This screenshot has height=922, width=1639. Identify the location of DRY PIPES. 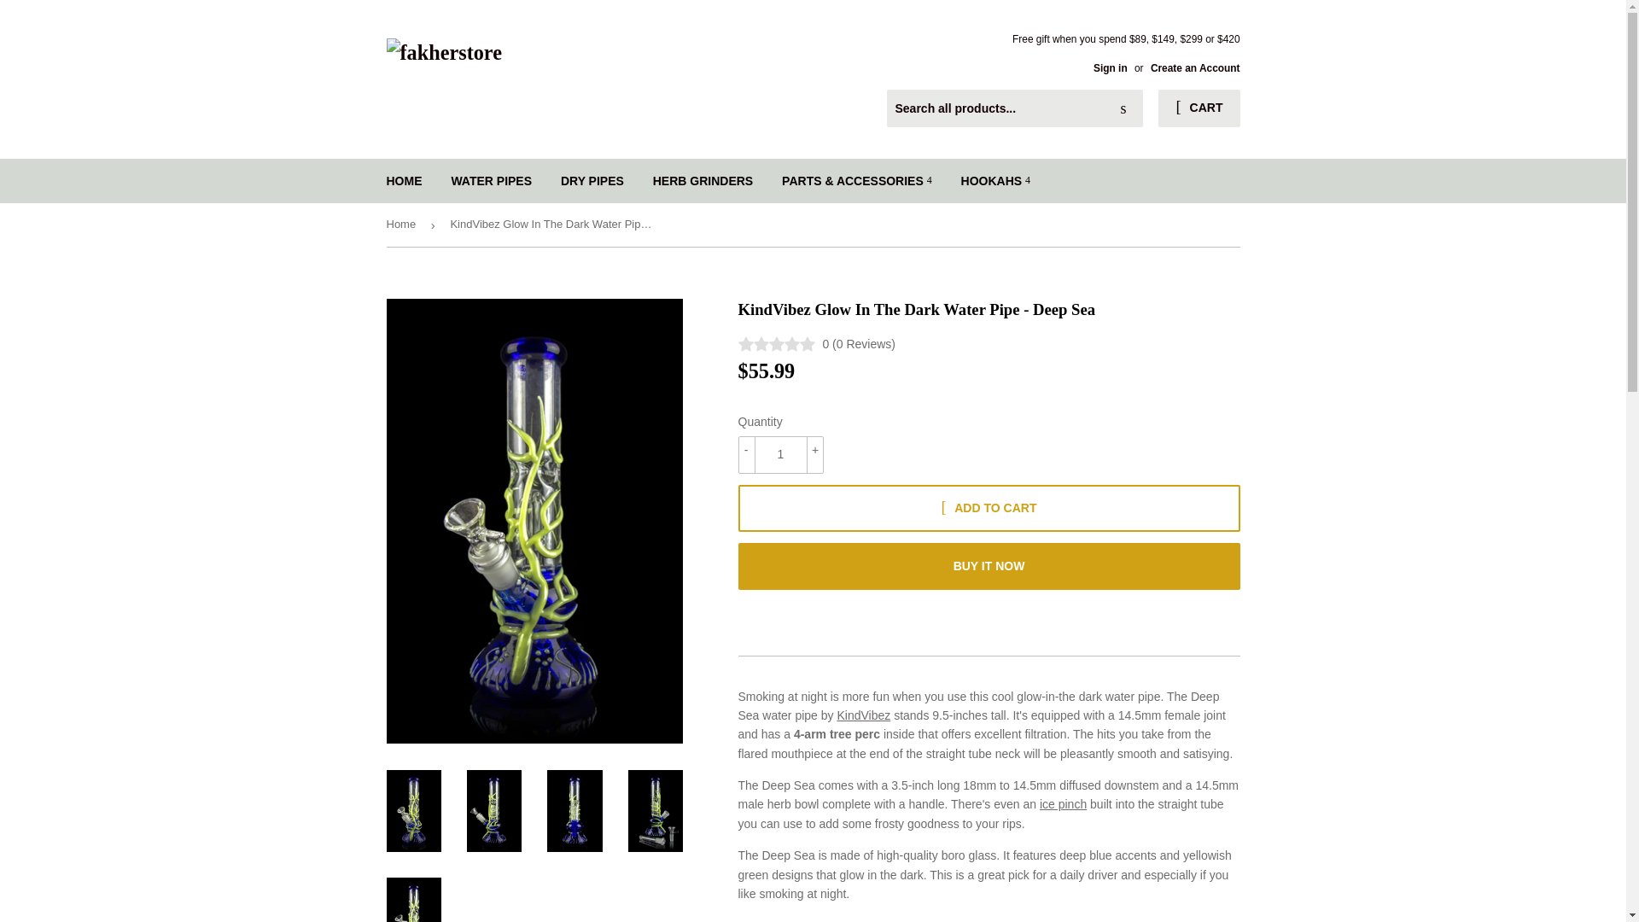
(592, 180).